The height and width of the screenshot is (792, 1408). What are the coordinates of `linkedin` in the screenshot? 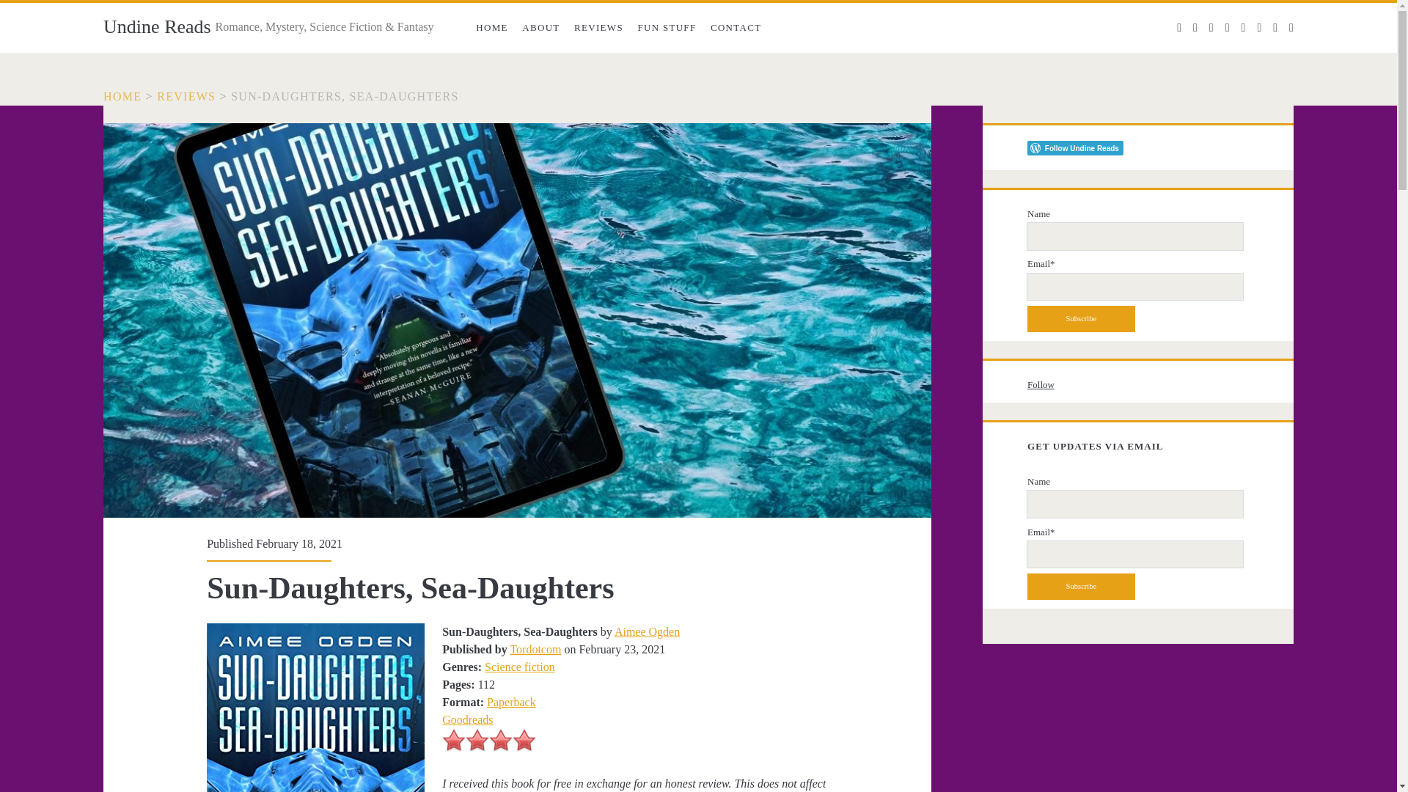 It's located at (1227, 28).